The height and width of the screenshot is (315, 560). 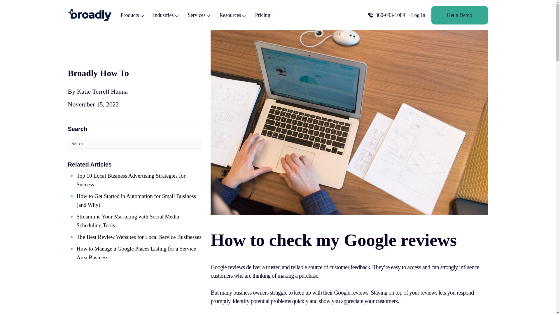 What do you see at coordinates (418, 15) in the screenshot?
I see `Log In` at bounding box center [418, 15].